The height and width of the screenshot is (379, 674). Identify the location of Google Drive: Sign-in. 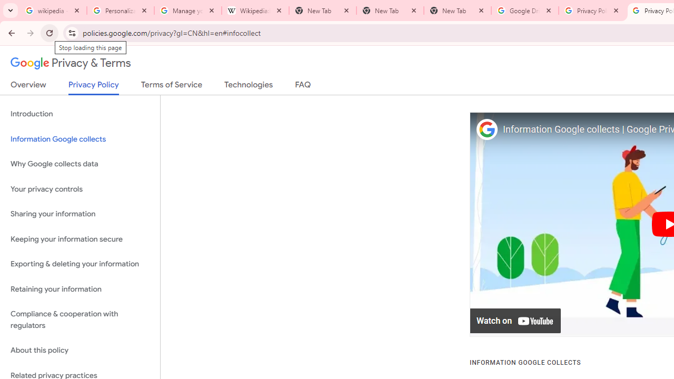
(525, 11).